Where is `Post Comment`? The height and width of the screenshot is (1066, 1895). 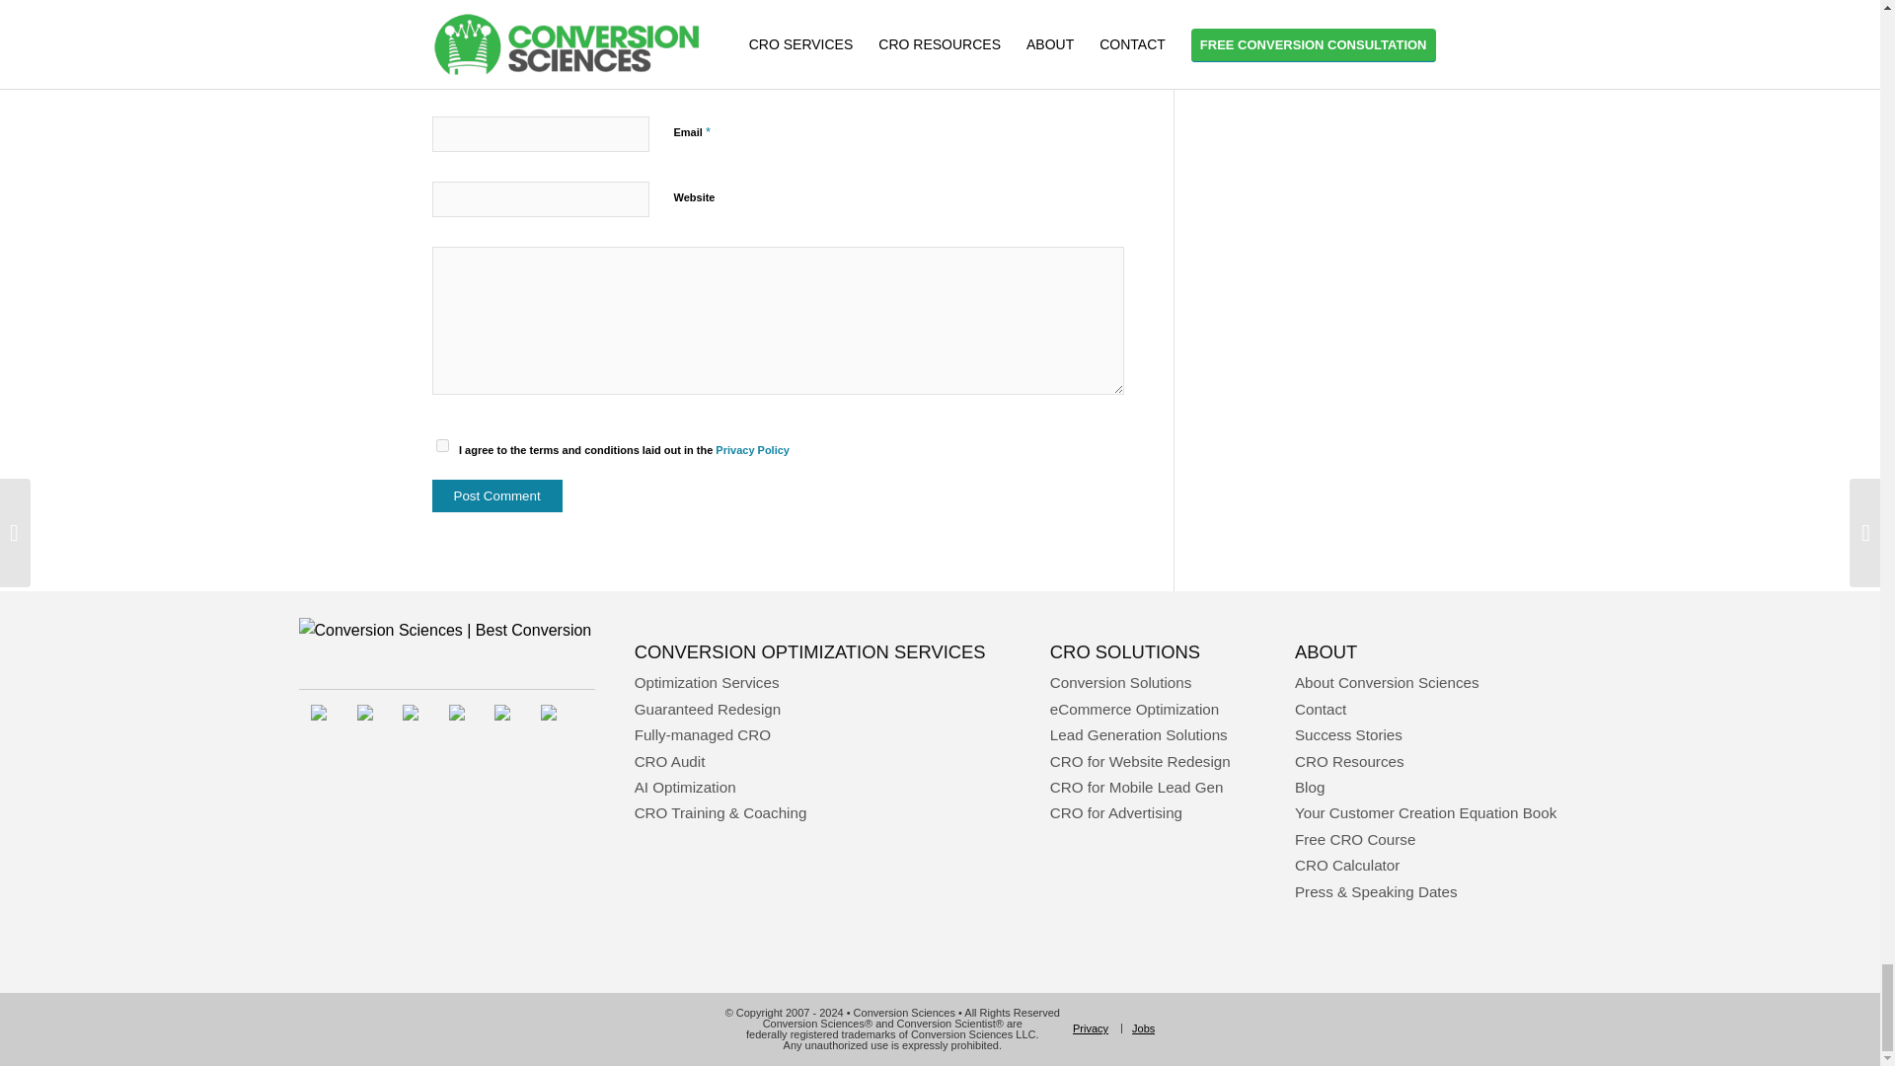
Post Comment is located at coordinates (497, 495).